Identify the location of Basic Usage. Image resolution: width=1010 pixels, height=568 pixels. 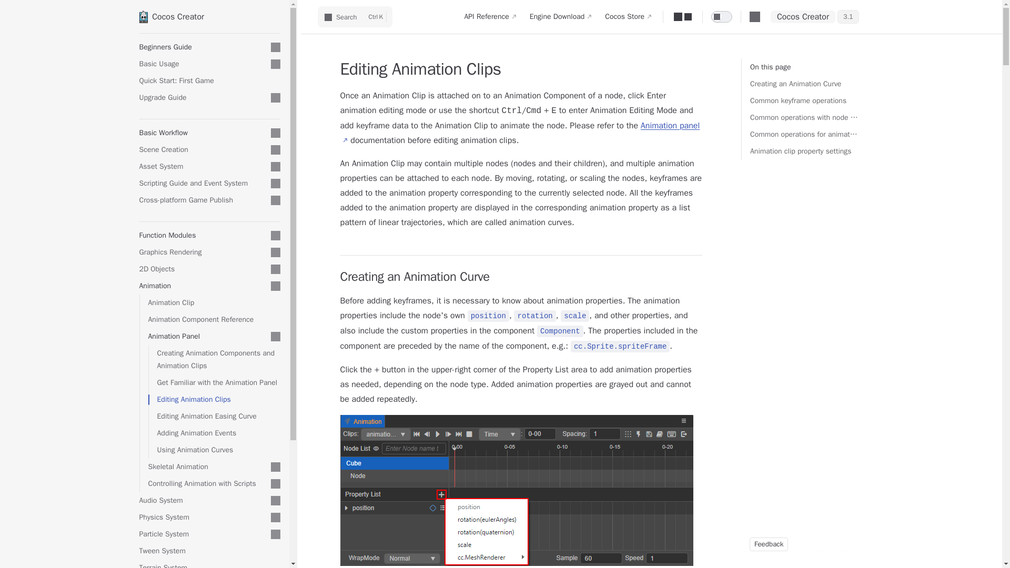
(209, 17).